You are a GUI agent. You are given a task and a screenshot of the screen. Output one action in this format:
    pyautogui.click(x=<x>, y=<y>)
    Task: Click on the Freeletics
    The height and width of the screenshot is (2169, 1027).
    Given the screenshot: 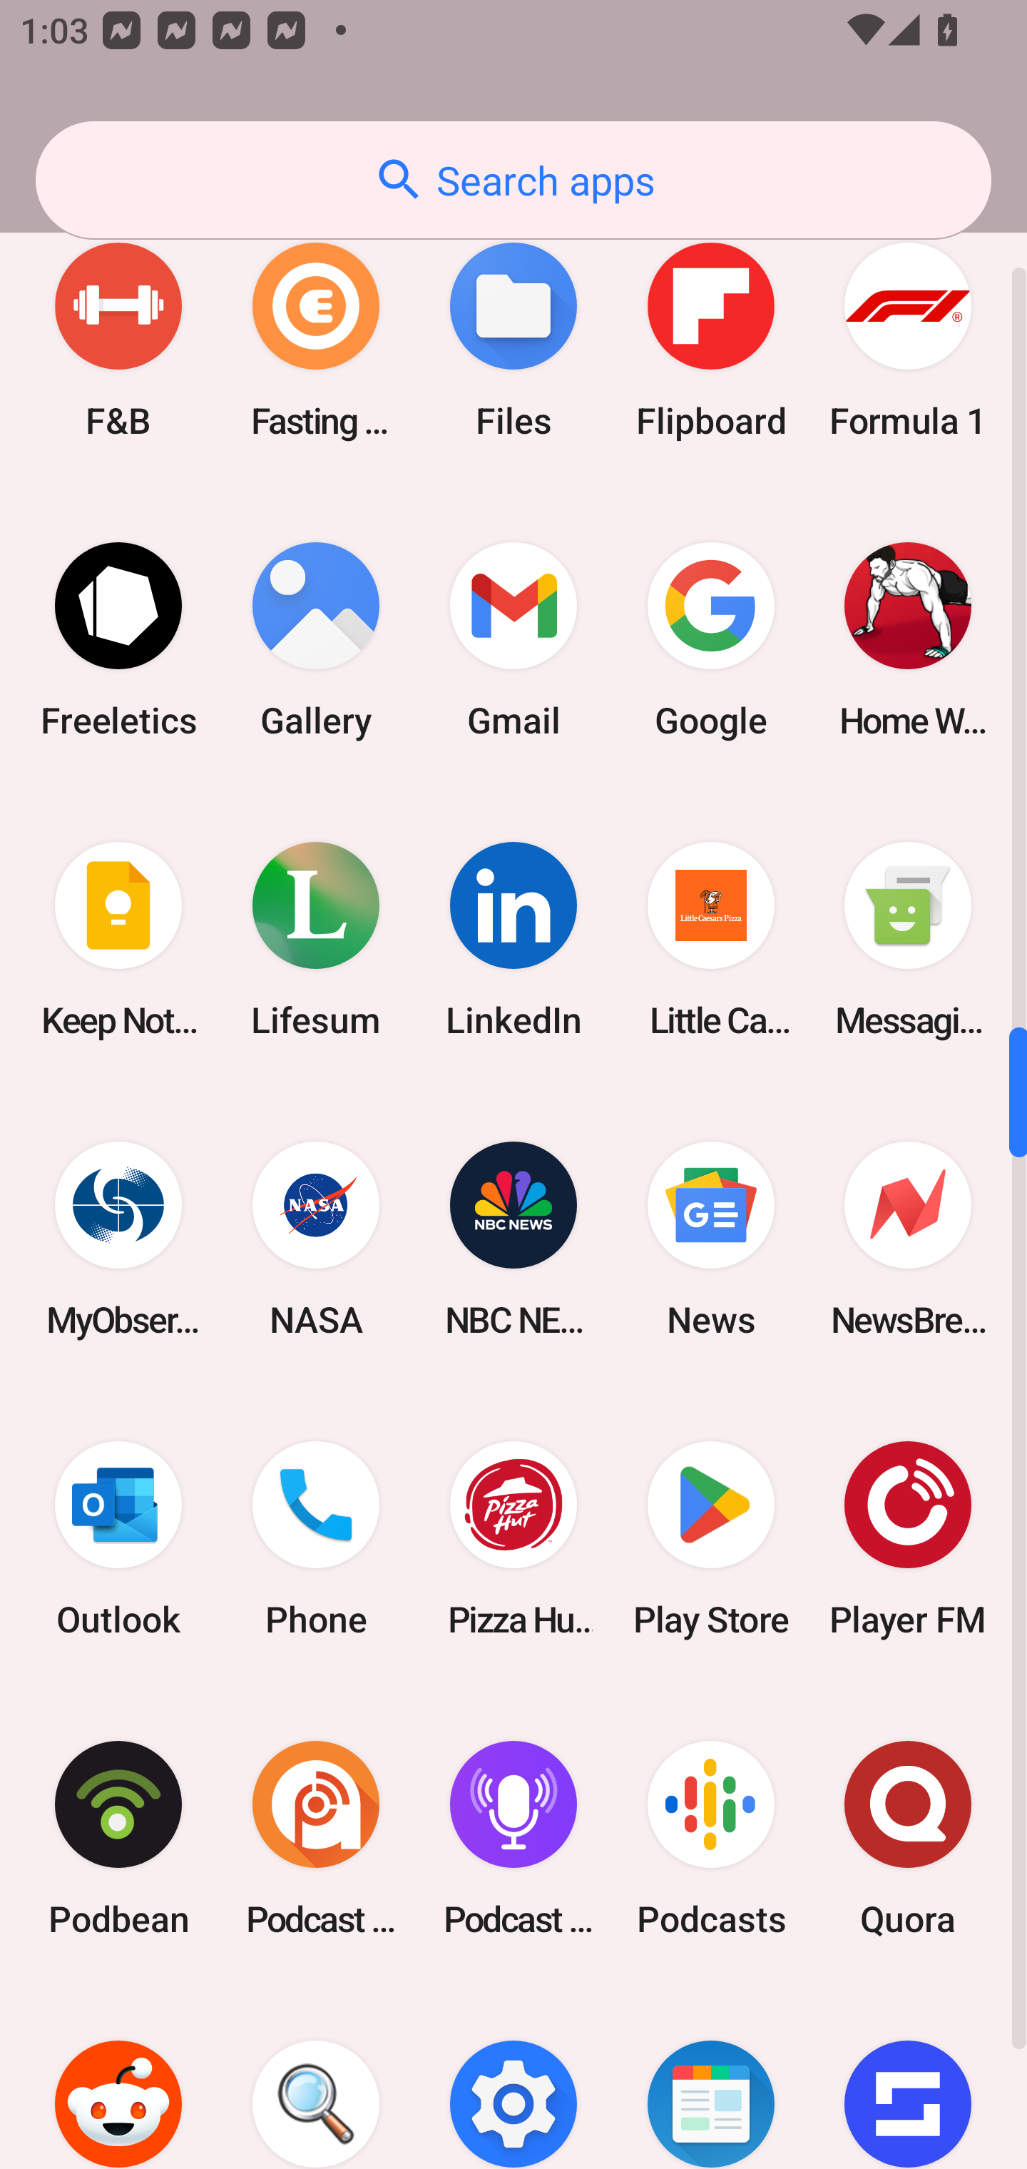 What is the action you would take?
    pyautogui.click(x=118, y=639)
    